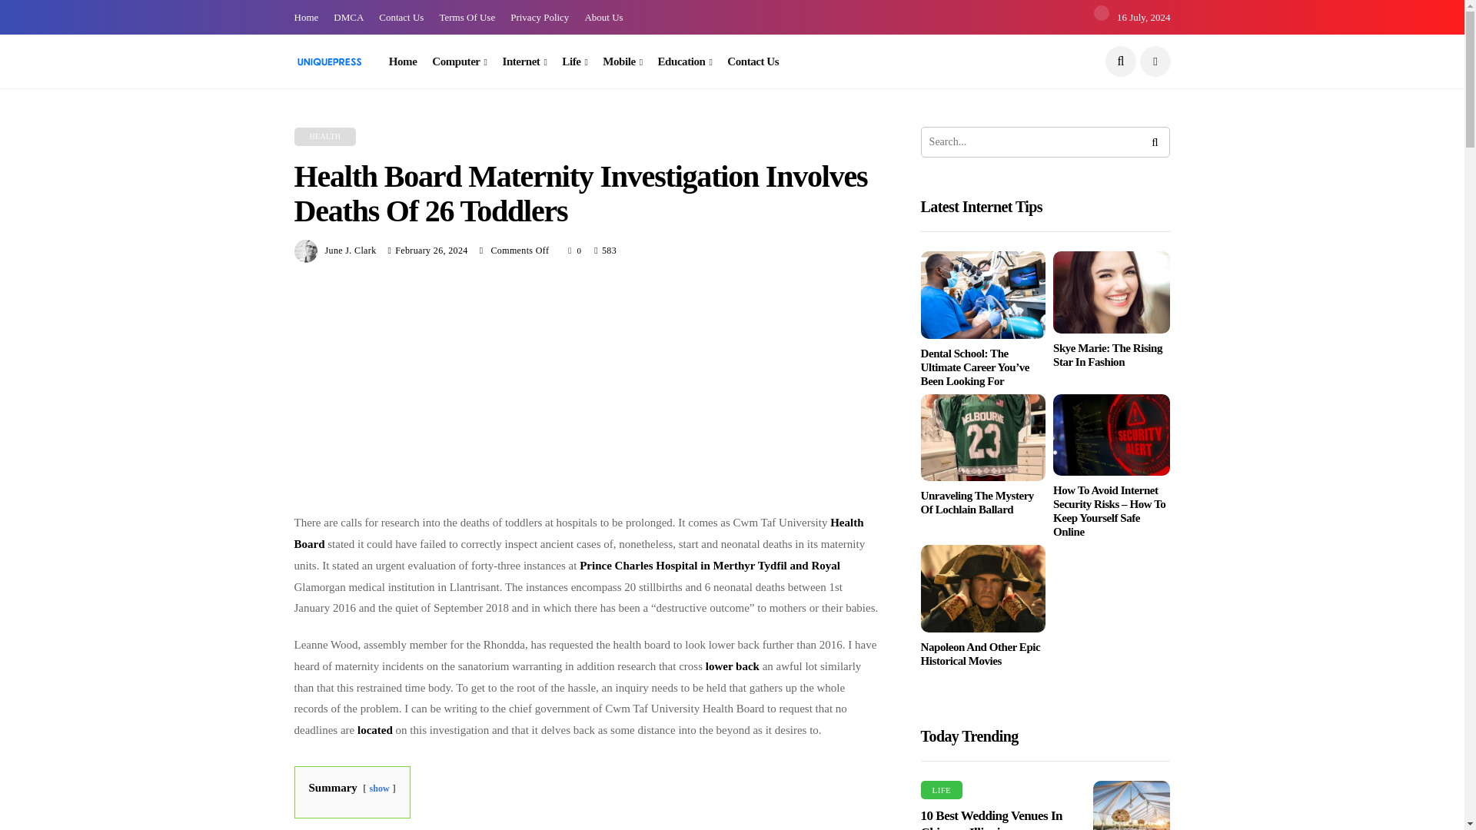  Describe the element at coordinates (401, 17) in the screenshot. I see `Contact Us` at that location.